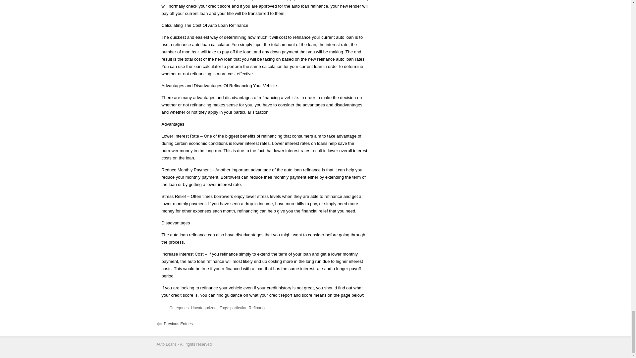  I want to click on Refinance, so click(257, 308).